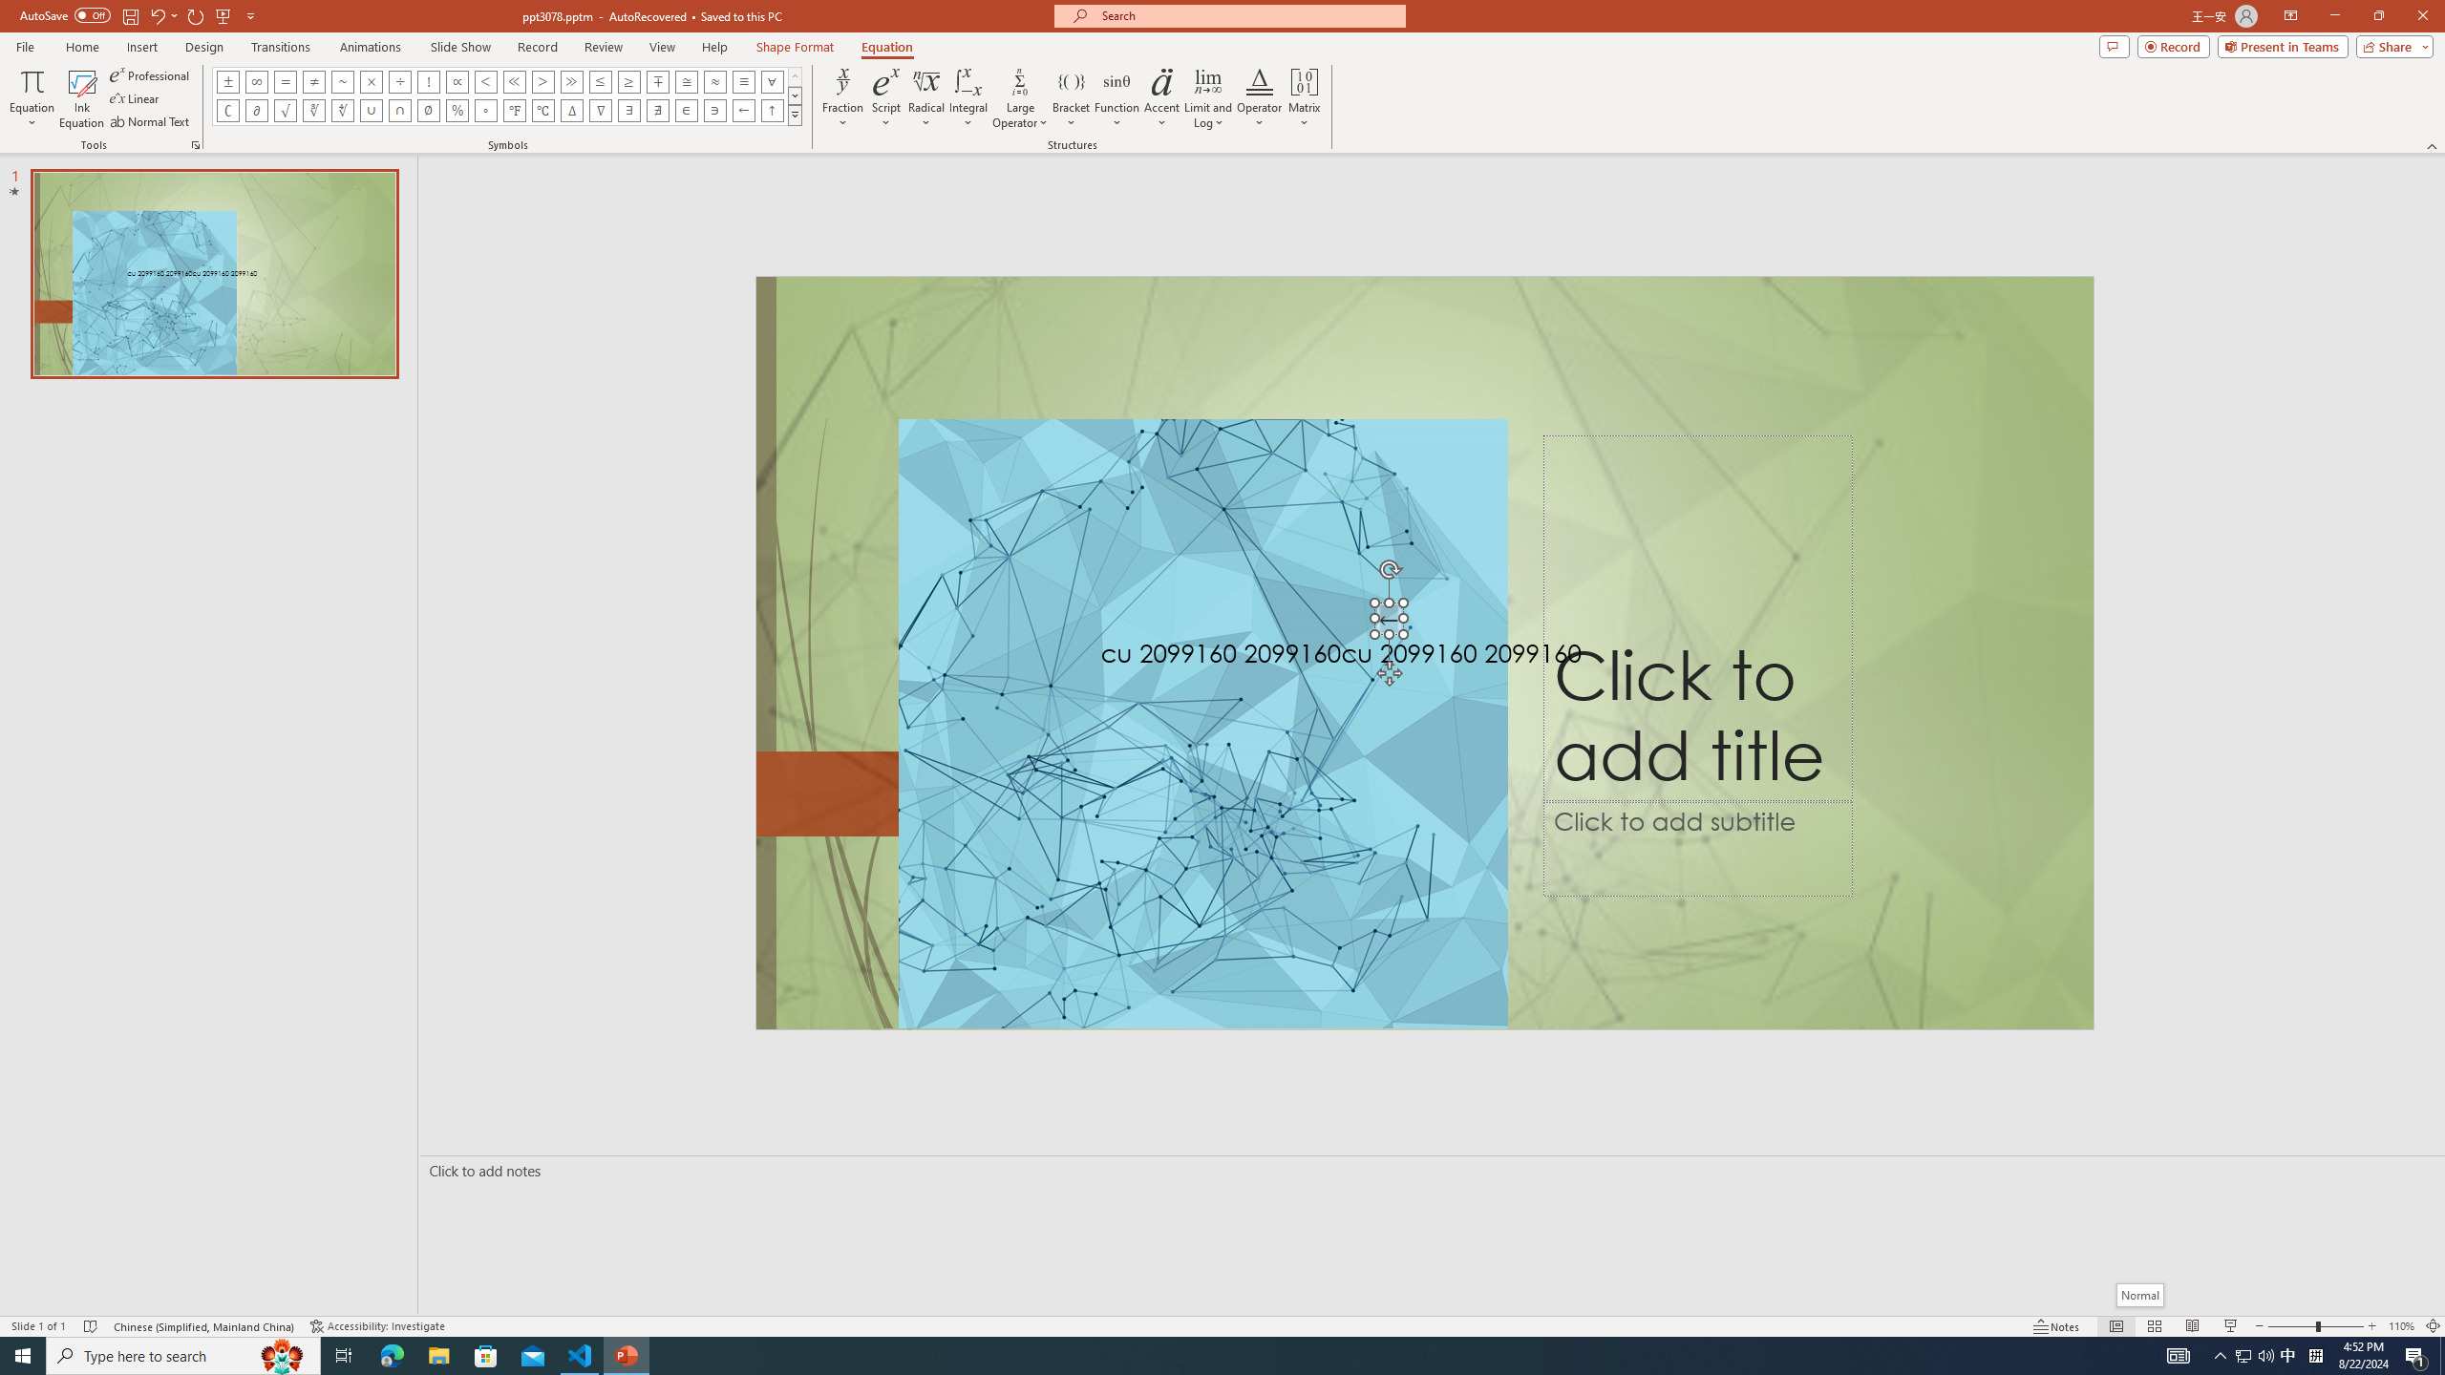 Image resolution: width=2445 pixels, height=1375 pixels. I want to click on Equation Symbol Empty Set, so click(429, 111).